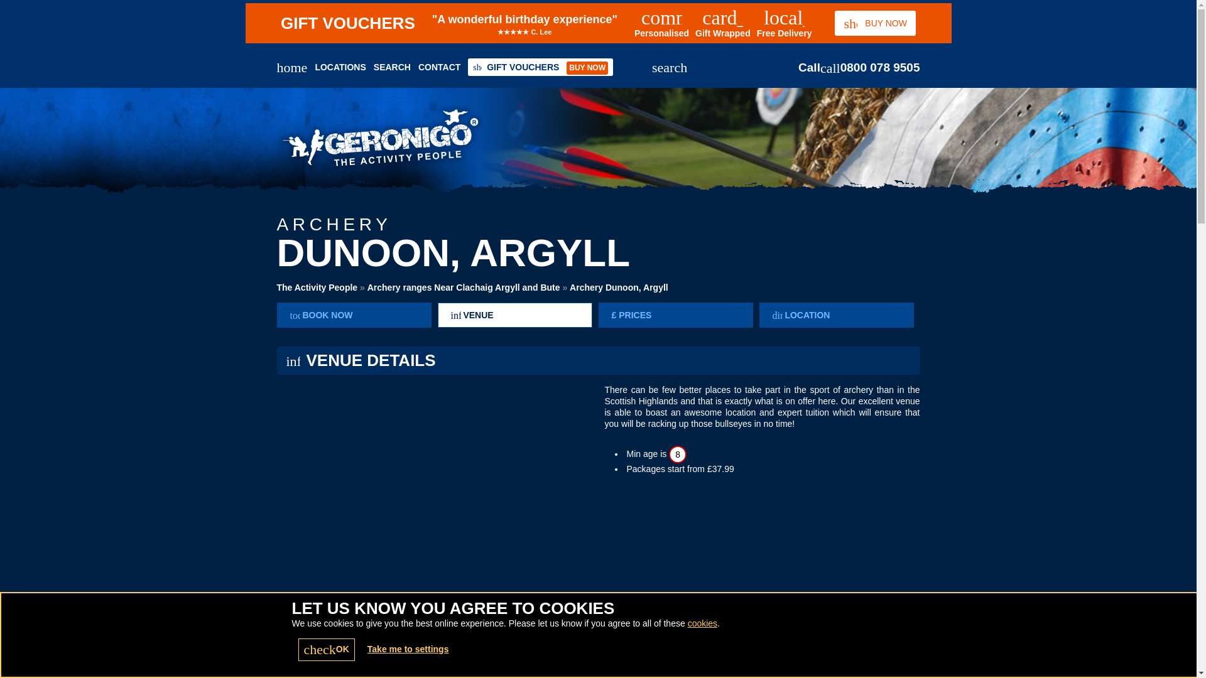  Describe the element at coordinates (618, 288) in the screenshot. I see `Archery Dunoon, Argyll` at that location.